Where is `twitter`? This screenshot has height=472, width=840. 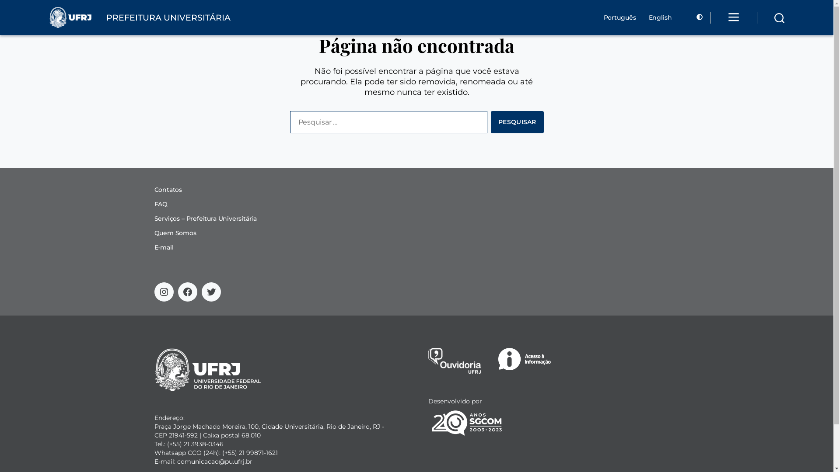
twitter is located at coordinates (211, 292).